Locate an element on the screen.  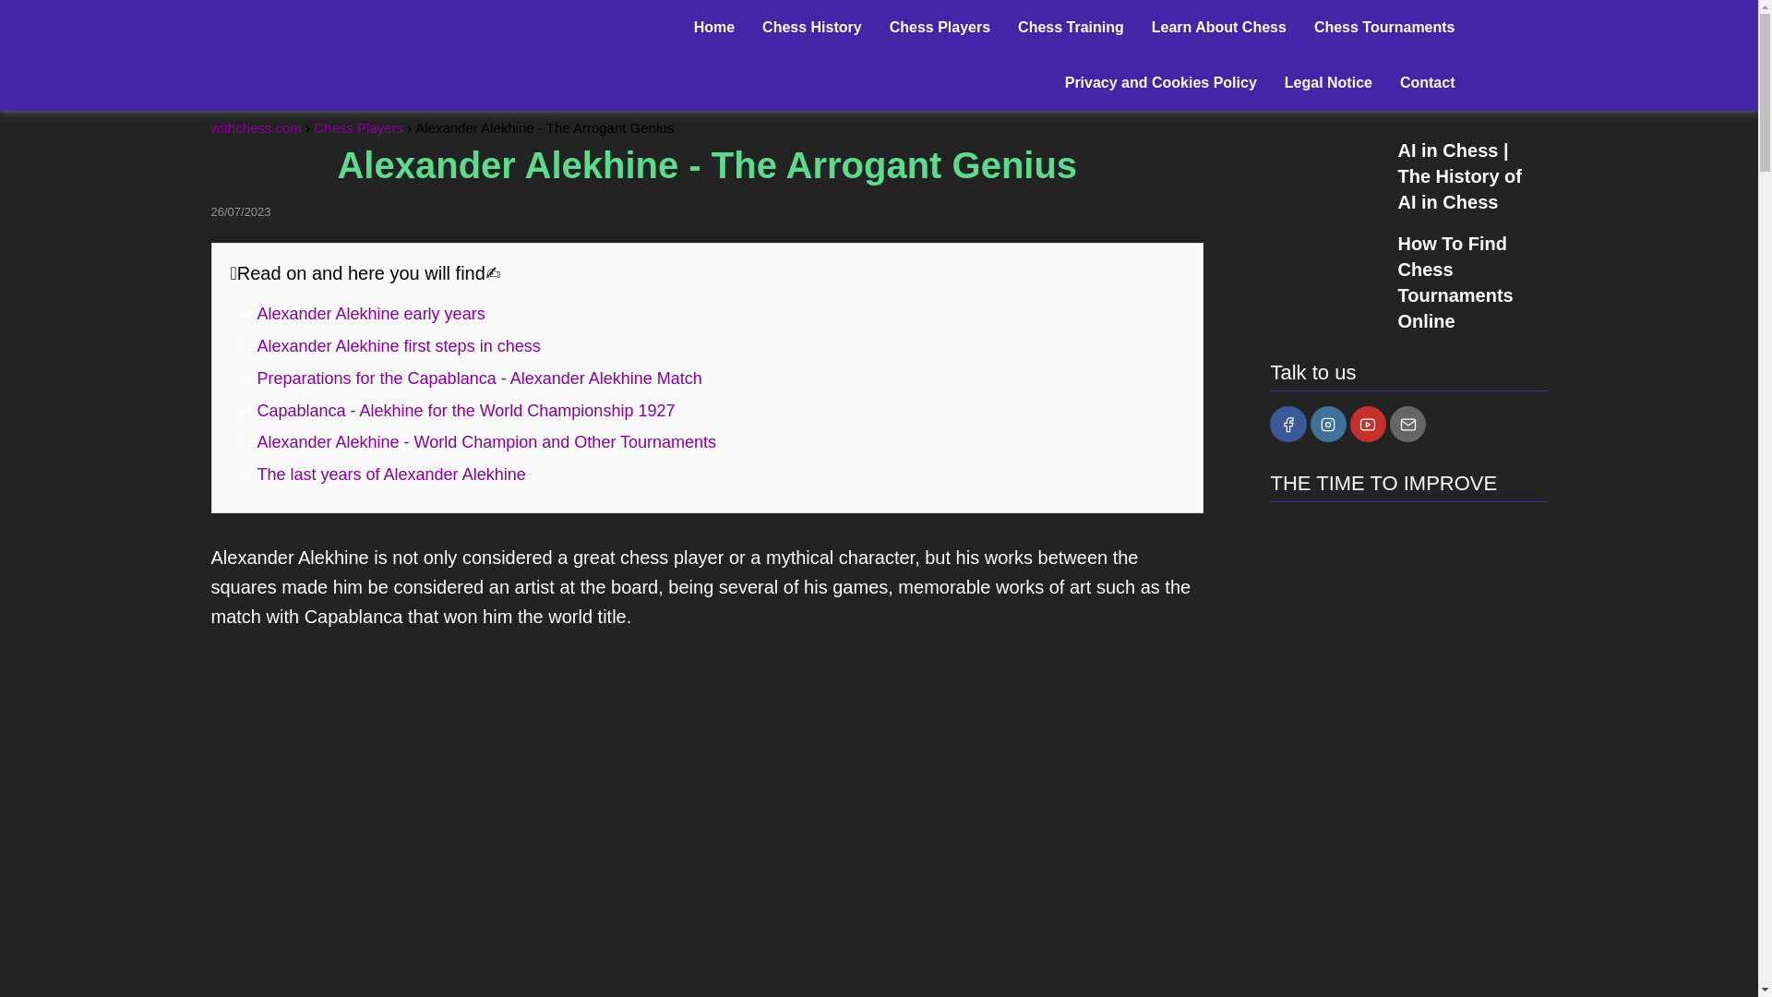
Chess Tournaments is located at coordinates (1384, 26).